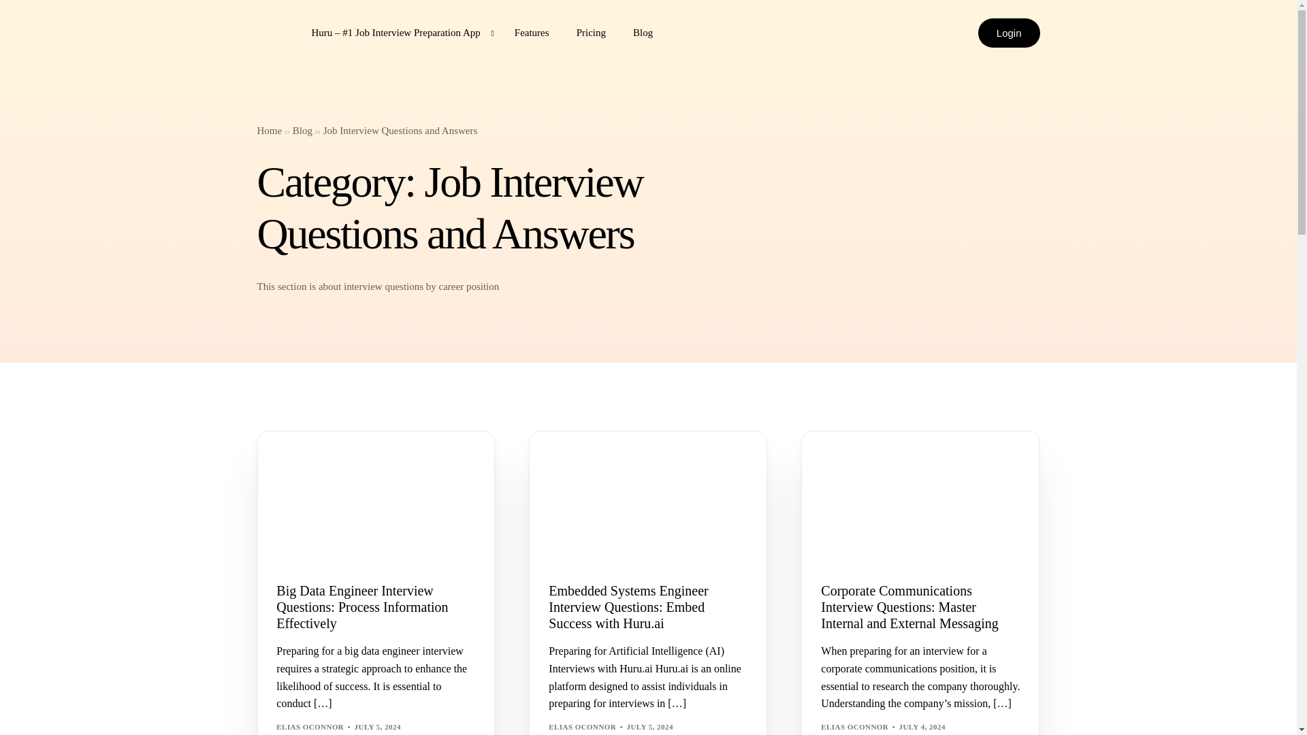 This screenshot has height=735, width=1307. Describe the element at coordinates (302, 130) in the screenshot. I see `Blog` at that location.